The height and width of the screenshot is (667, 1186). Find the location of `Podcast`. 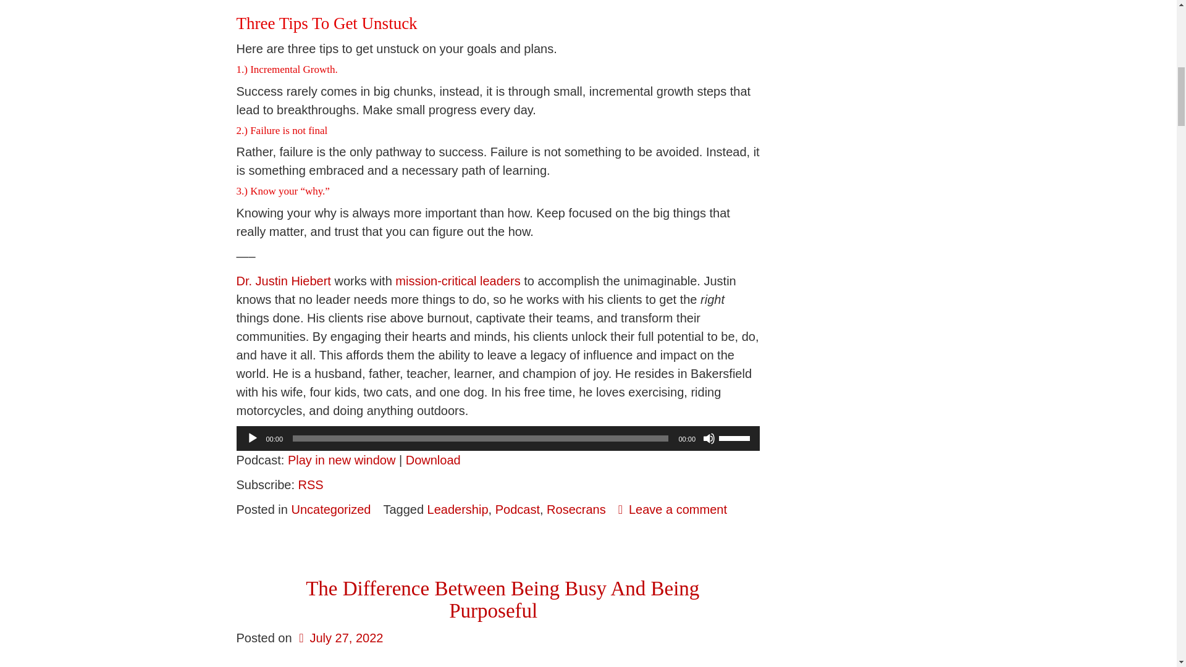

Podcast is located at coordinates (518, 509).